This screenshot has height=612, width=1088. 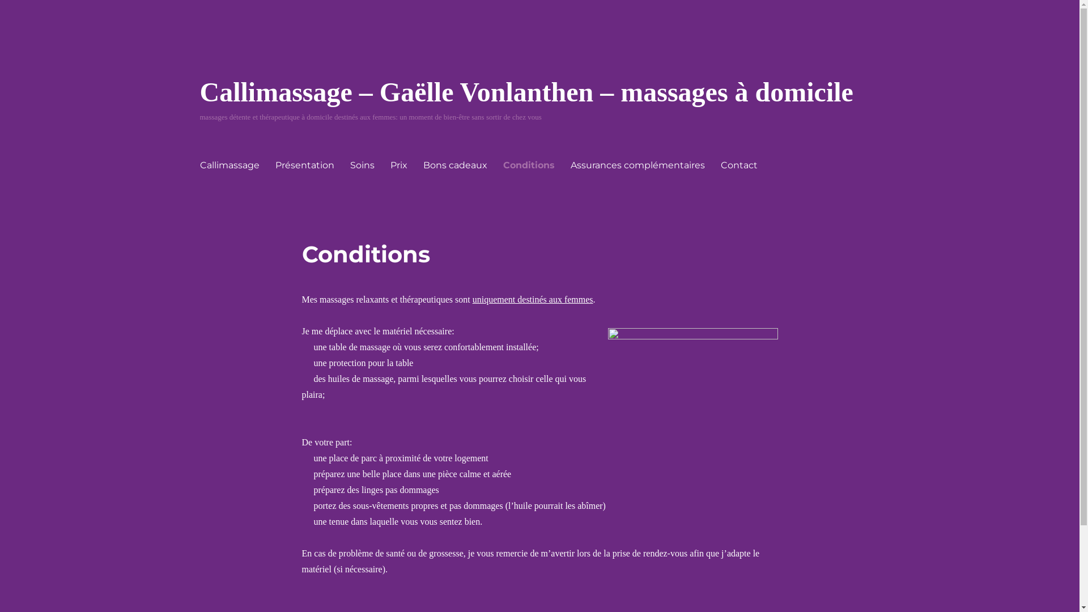 I want to click on Prix, so click(x=398, y=164).